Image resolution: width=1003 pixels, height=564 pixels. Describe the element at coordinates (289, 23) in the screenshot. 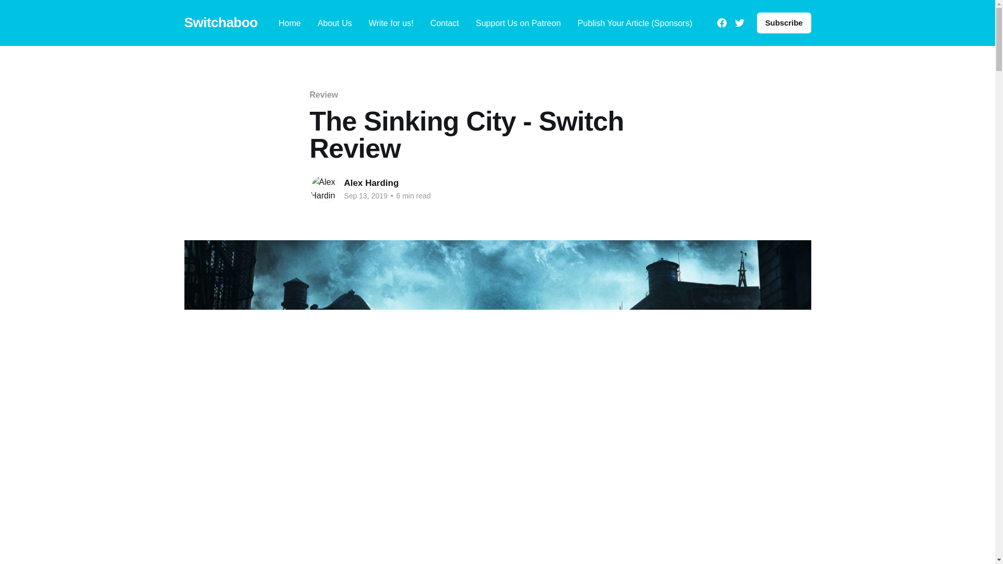

I see `Home` at that location.